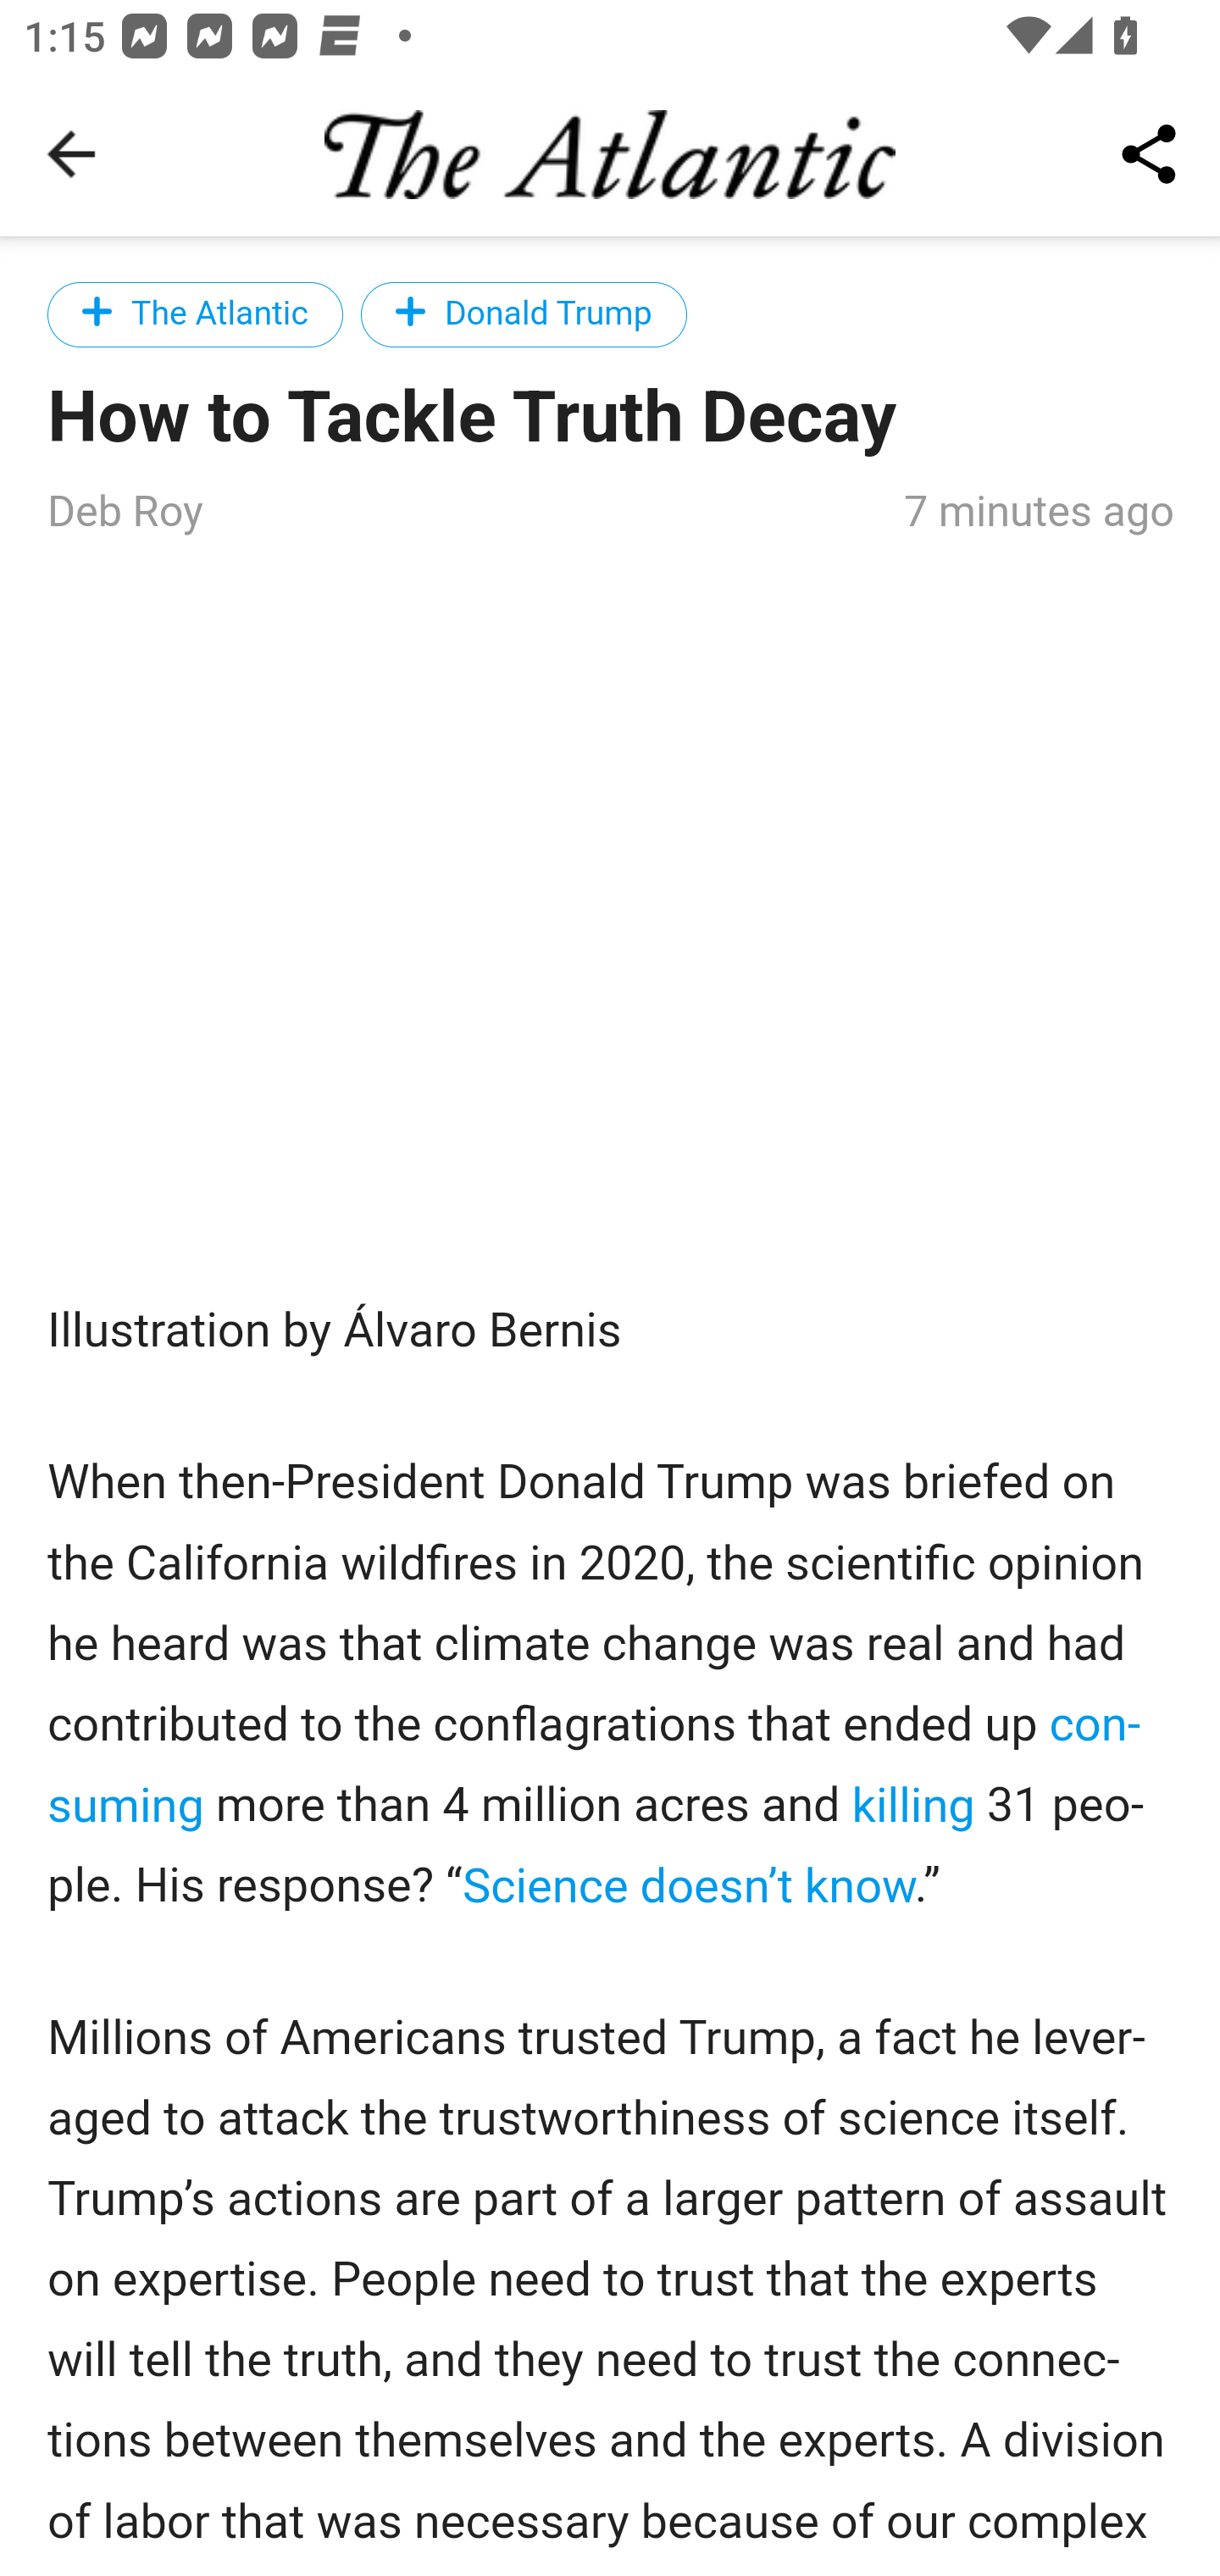 This screenshot has width=1220, height=2576. Describe the element at coordinates (524, 314) in the screenshot. I see `Donald Trump` at that location.